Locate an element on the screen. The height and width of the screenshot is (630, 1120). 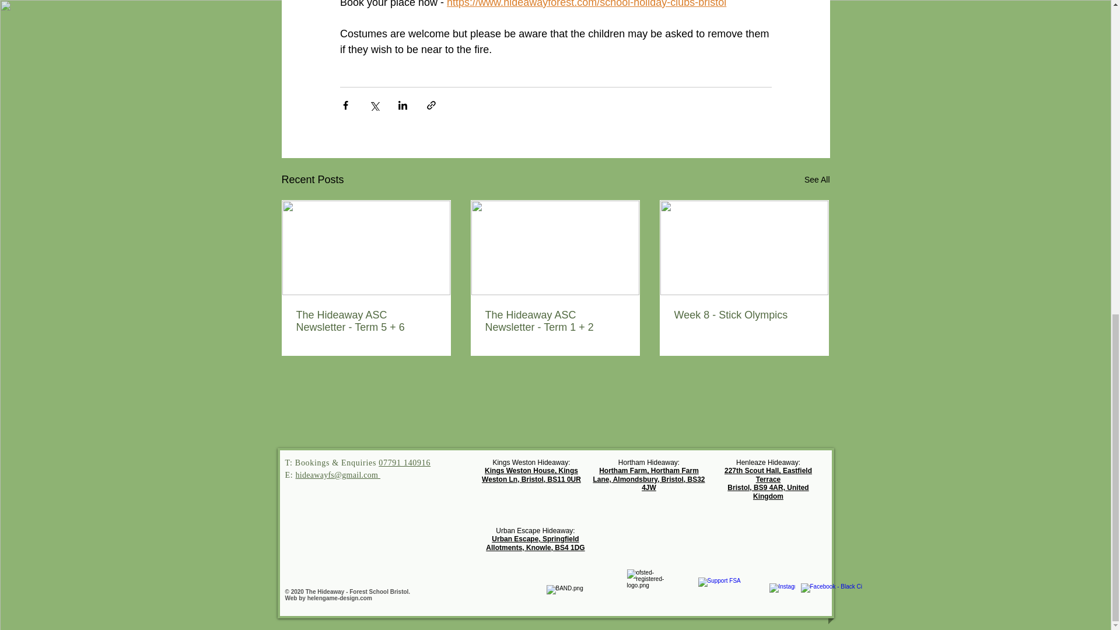
helengame-design.com is located at coordinates (339, 598).